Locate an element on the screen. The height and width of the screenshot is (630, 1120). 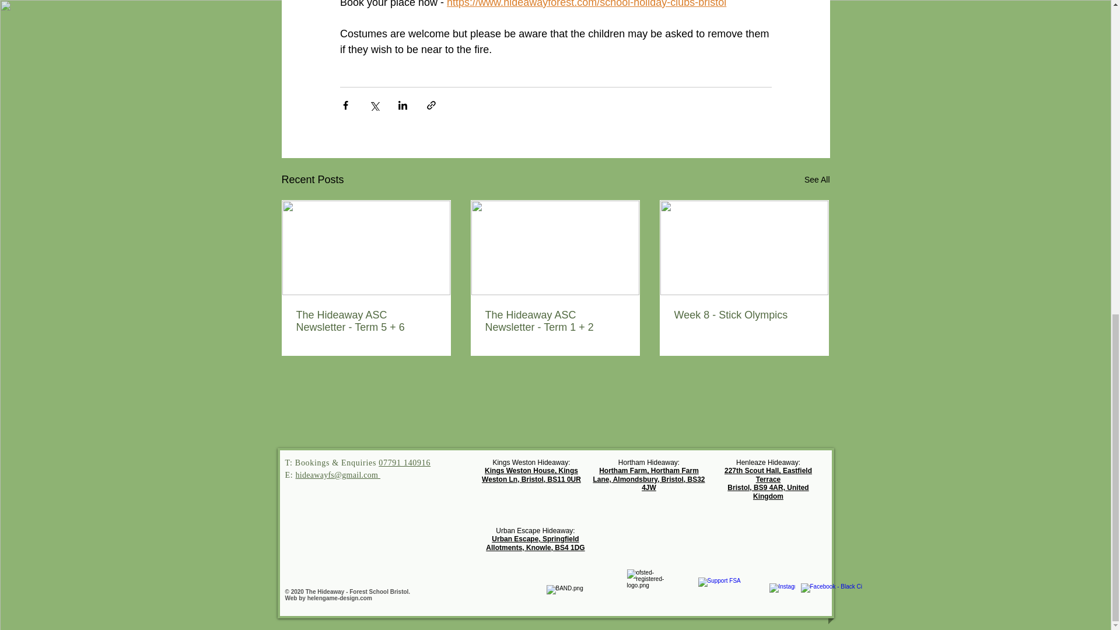
helengame-design.com is located at coordinates (339, 598).